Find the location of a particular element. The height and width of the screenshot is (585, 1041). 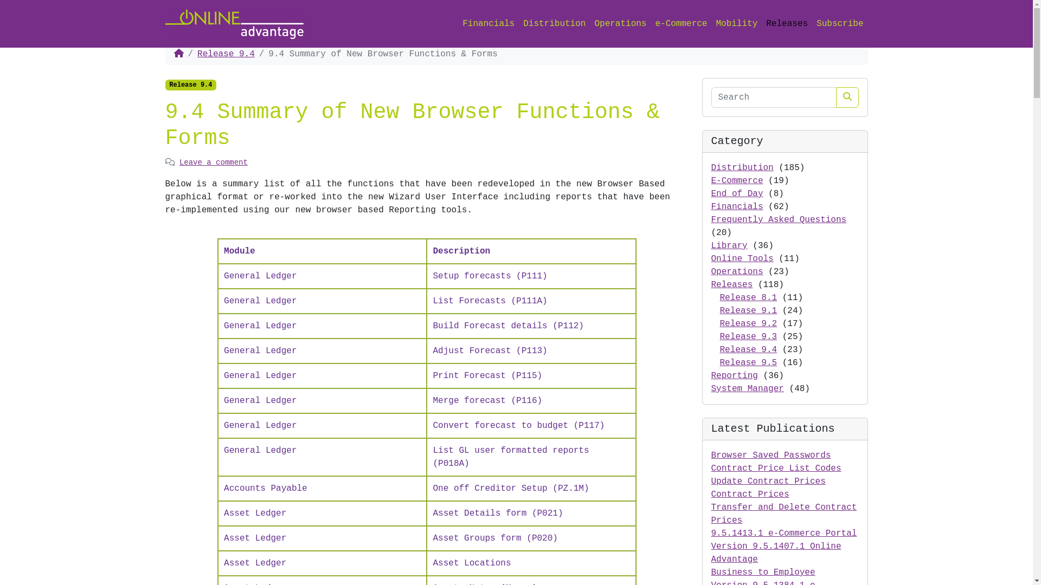

Distribution is located at coordinates (554, 24).